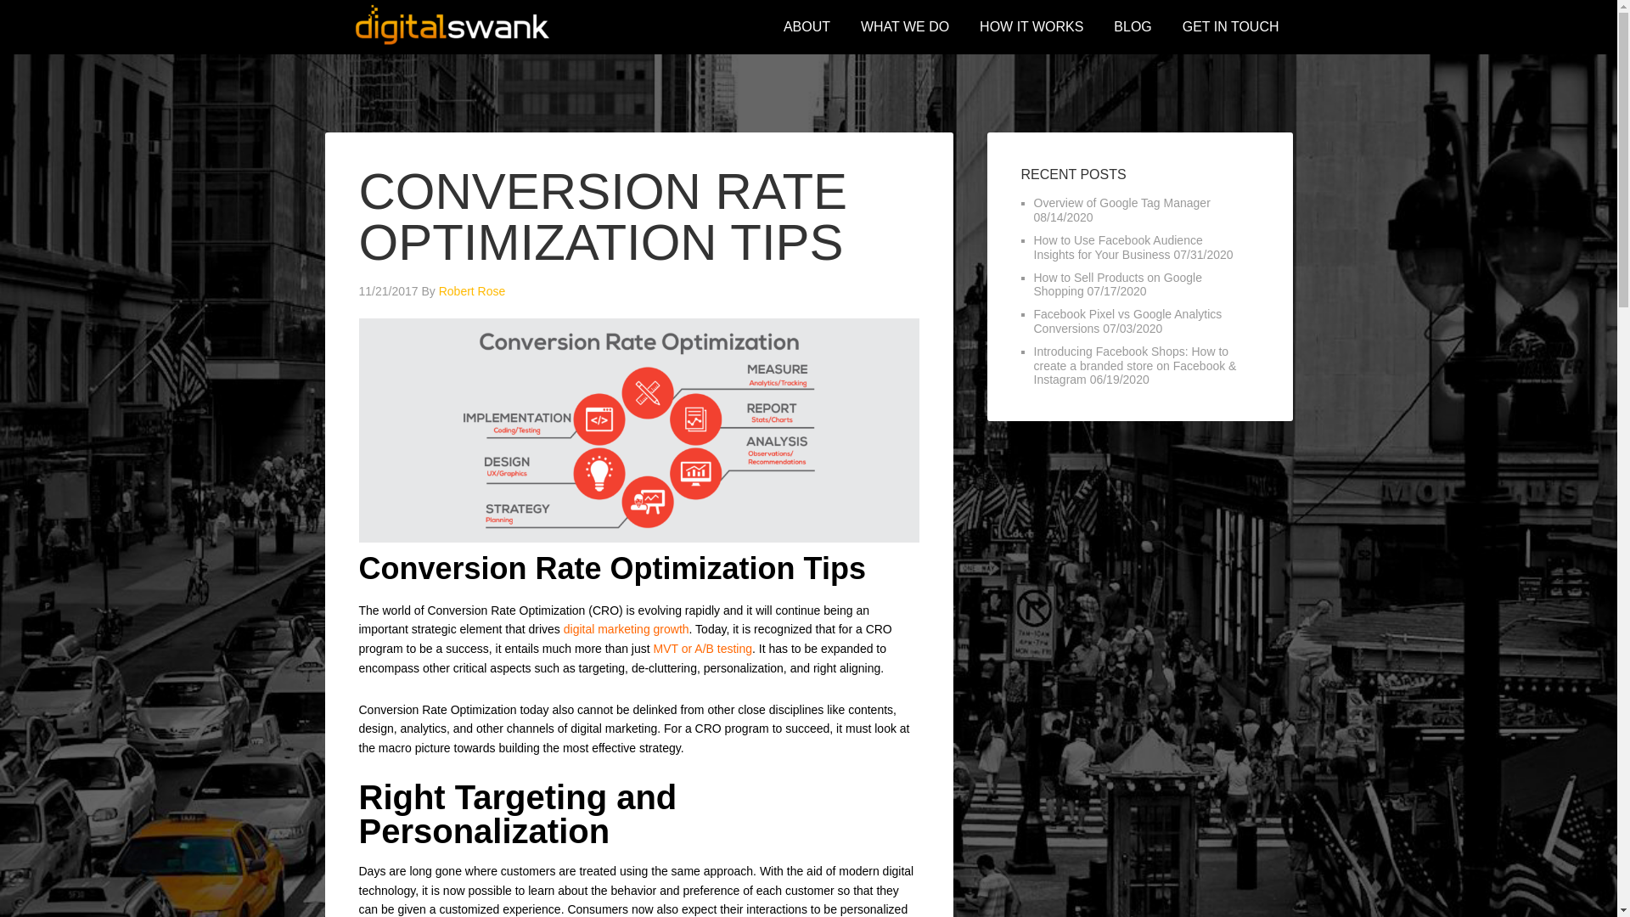  Describe the element at coordinates (452, 25) in the screenshot. I see `DIGITAL SWANK` at that location.